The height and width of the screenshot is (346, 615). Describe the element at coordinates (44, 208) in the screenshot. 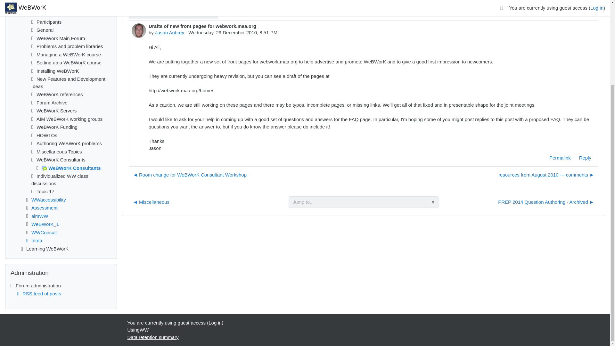

I see `Assessment` at that location.